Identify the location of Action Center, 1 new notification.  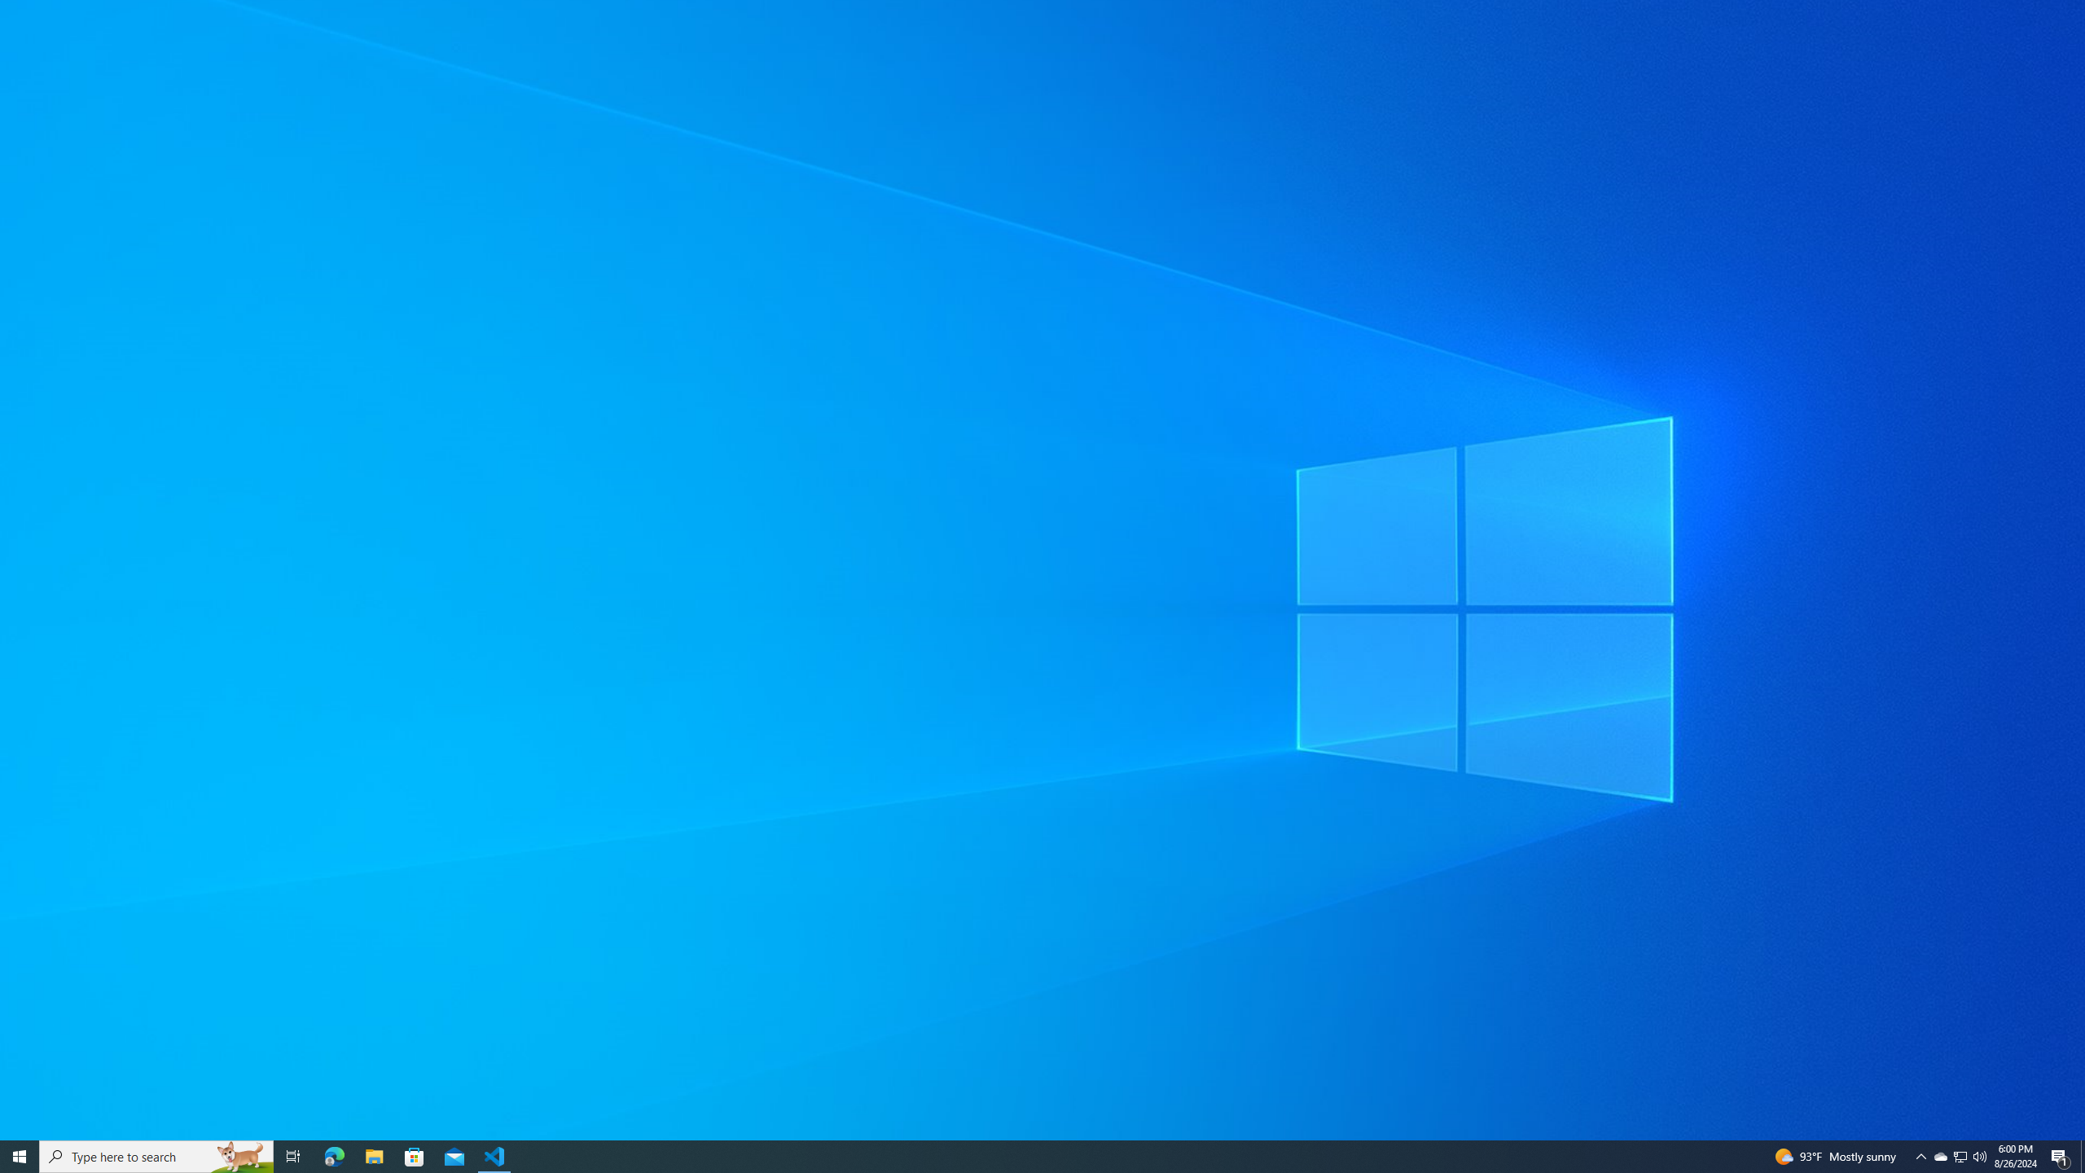
(2061, 1157).